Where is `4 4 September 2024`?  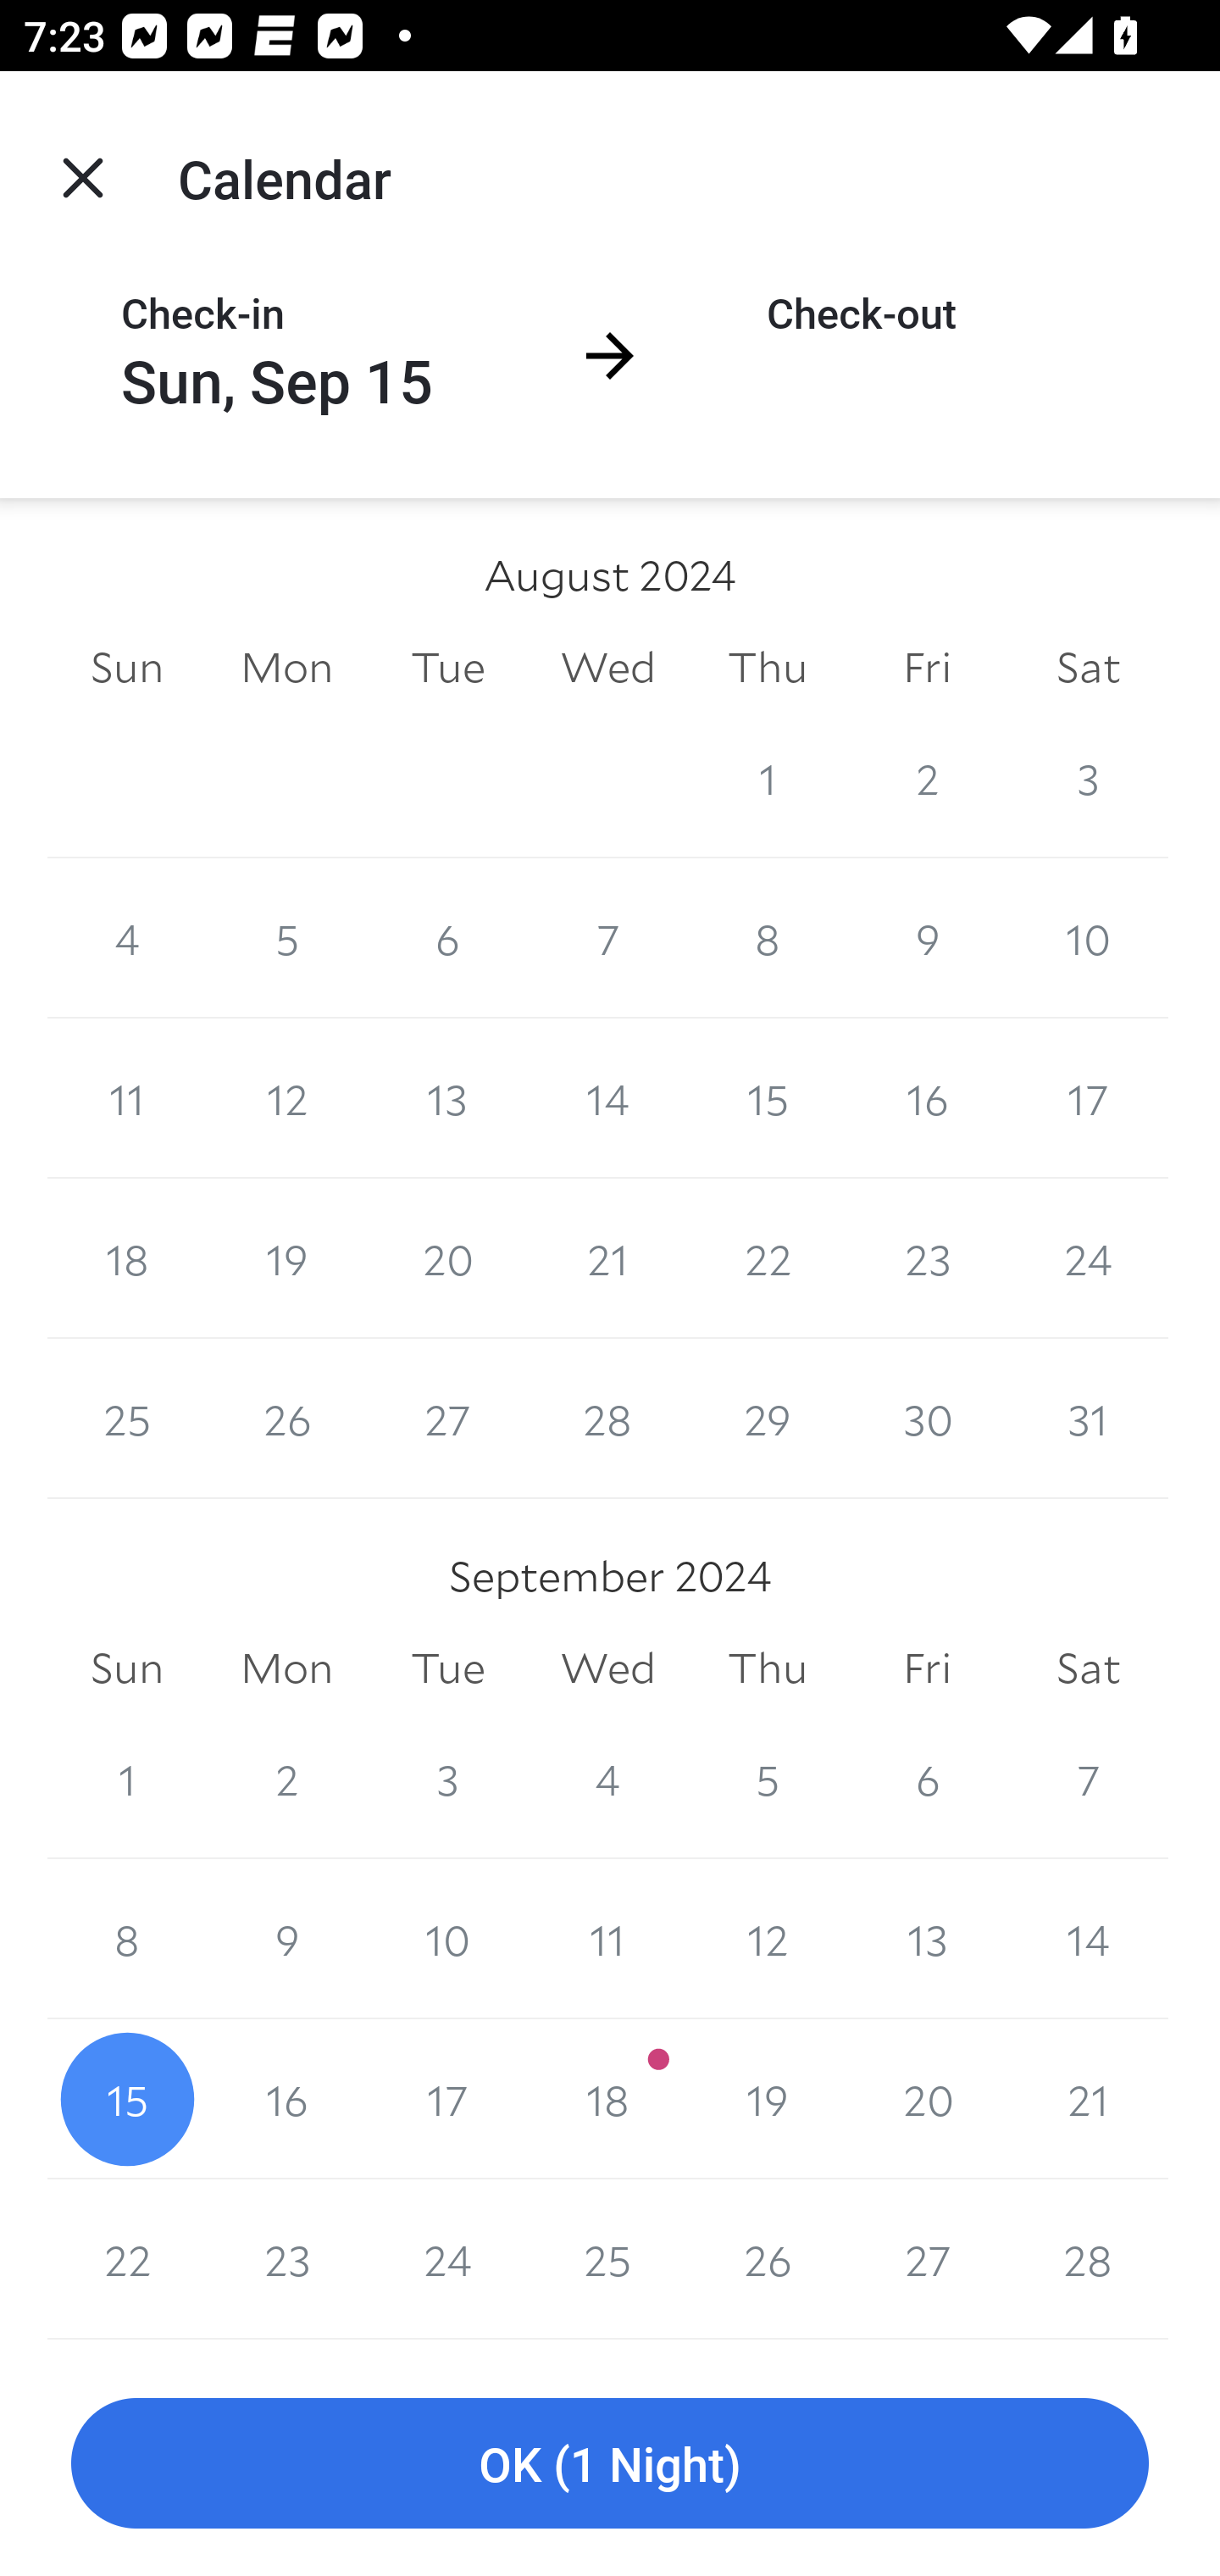
4 4 September 2024 is located at coordinates (608, 1779).